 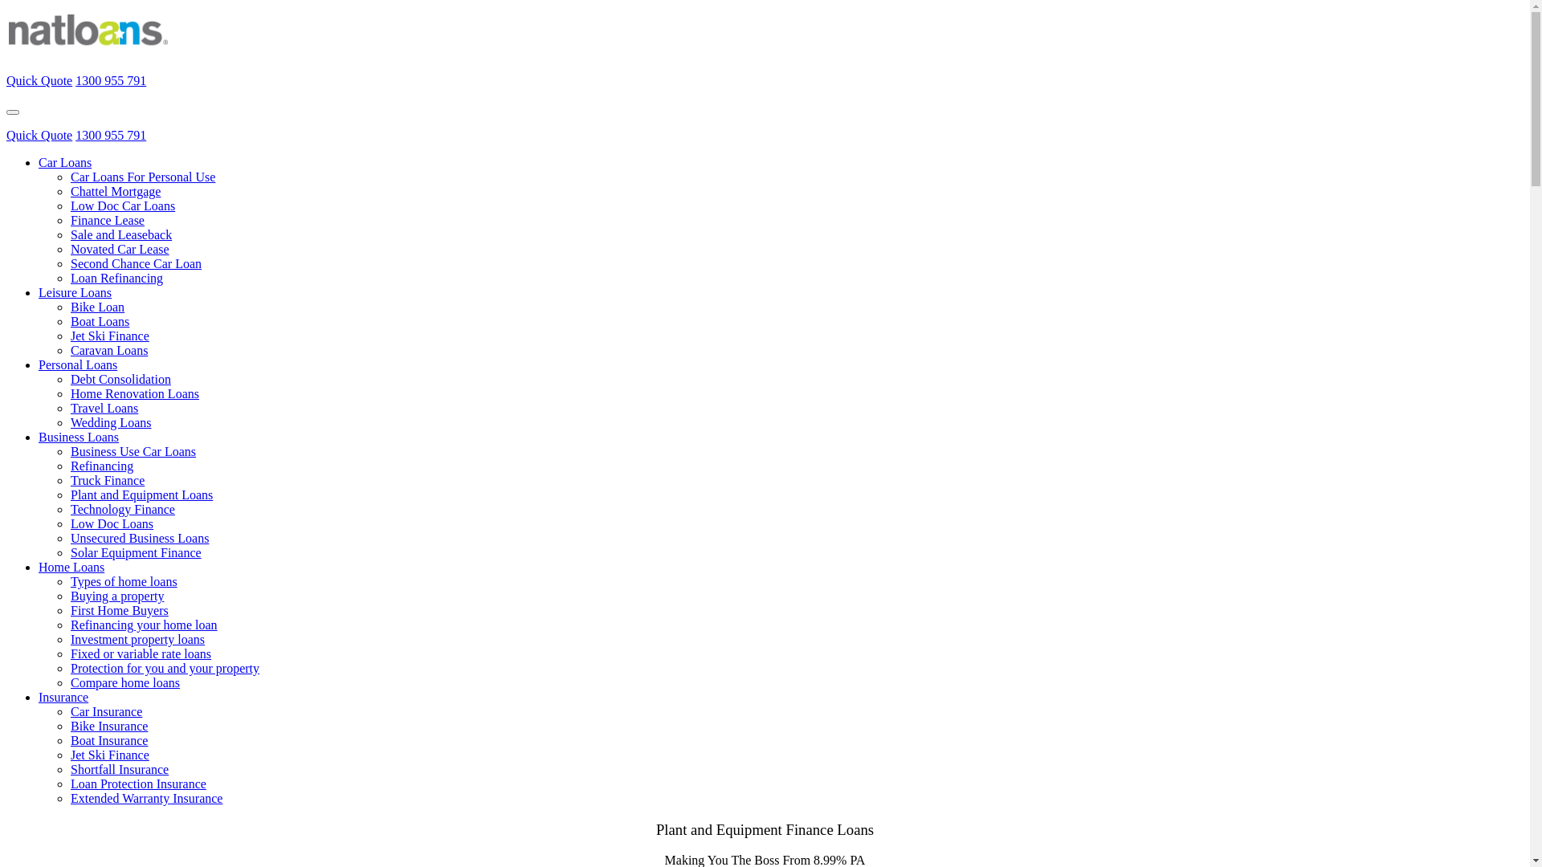 What do you see at coordinates (109, 726) in the screenshot?
I see `Bike Insurance` at bounding box center [109, 726].